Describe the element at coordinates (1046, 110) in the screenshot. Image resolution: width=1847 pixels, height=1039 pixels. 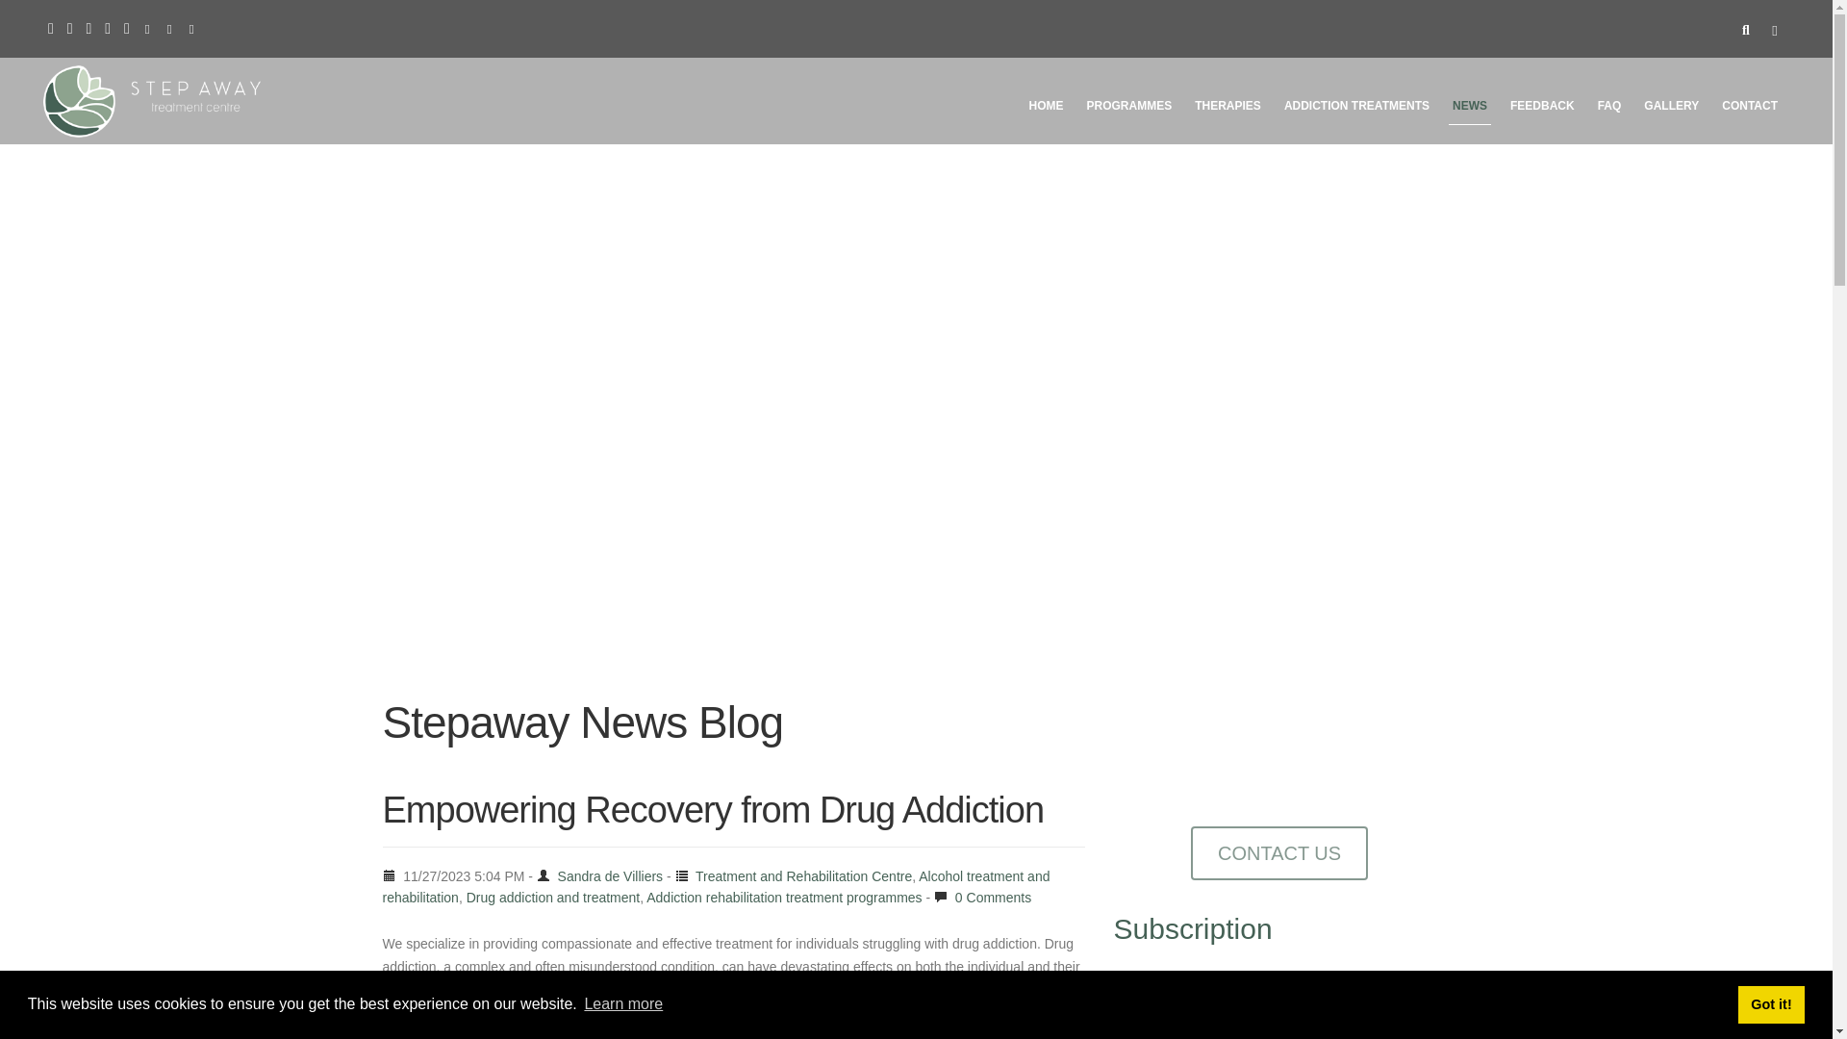
I see `HOME` at that location.